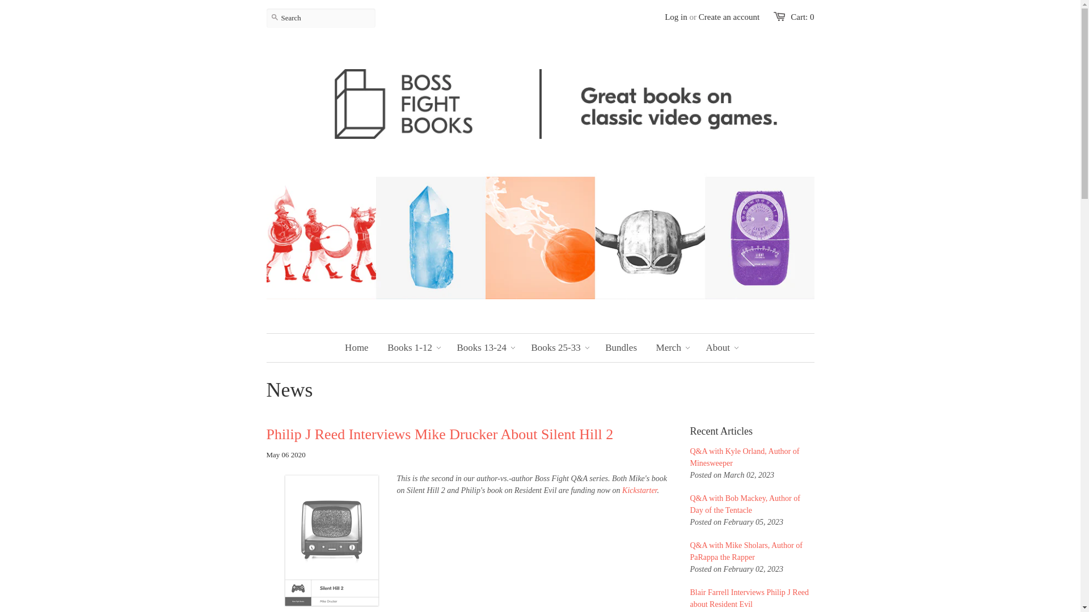 The height and width of the screenshot is (612, 1089). Describe the element at coordinates (729, 16) in the screenshot. I see `Create an account` at that location.